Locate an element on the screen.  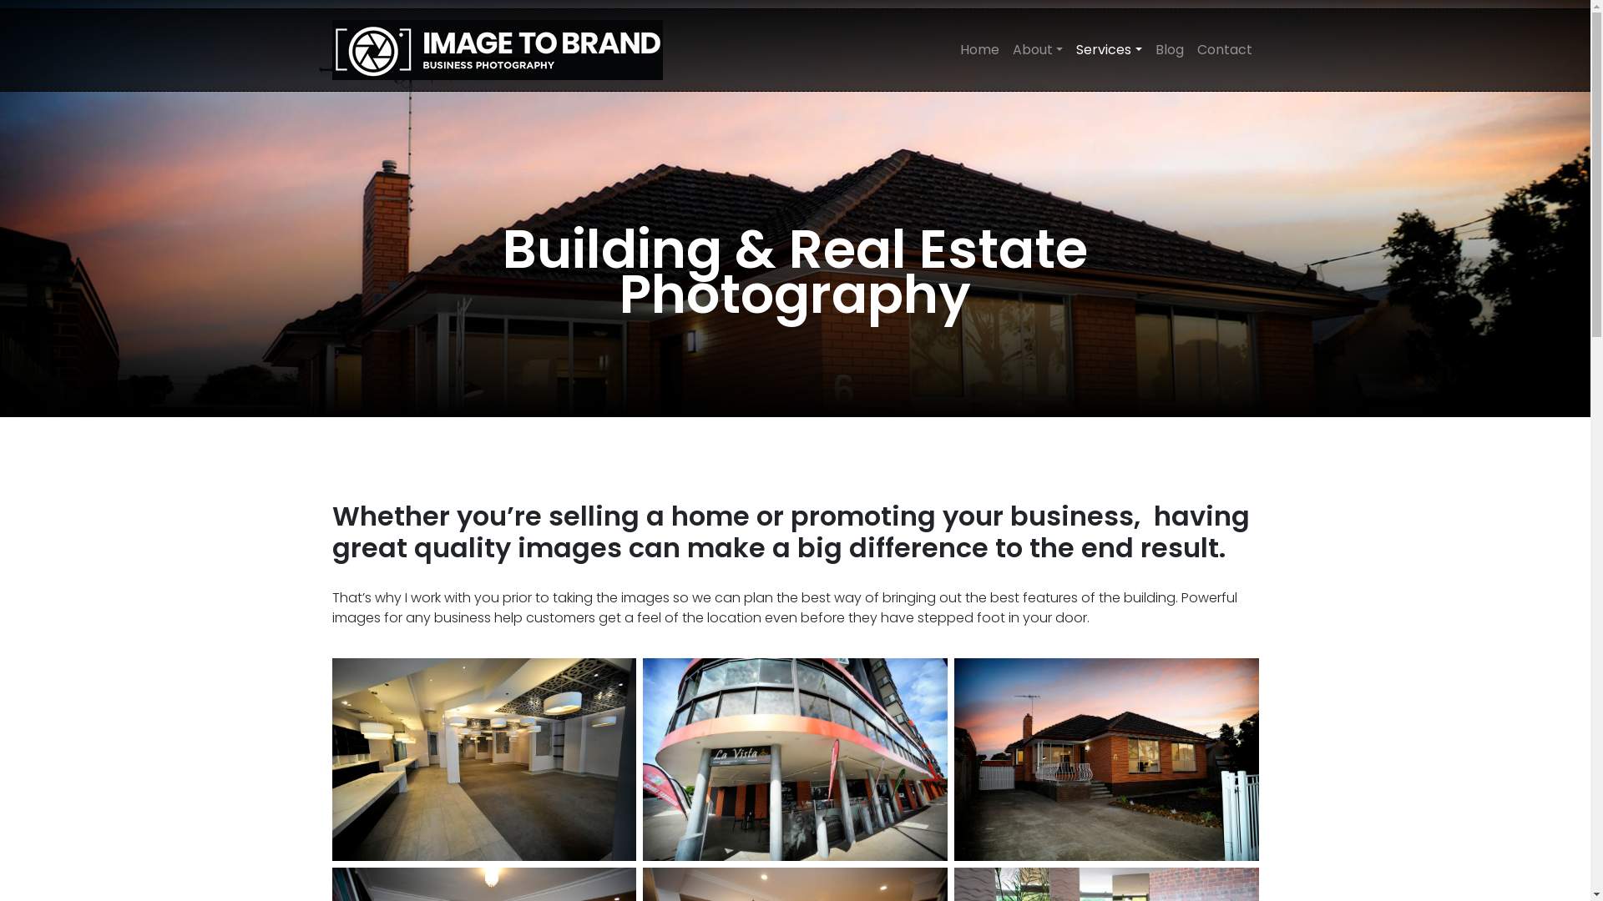
Contact is located at coordinates (1225, 50).